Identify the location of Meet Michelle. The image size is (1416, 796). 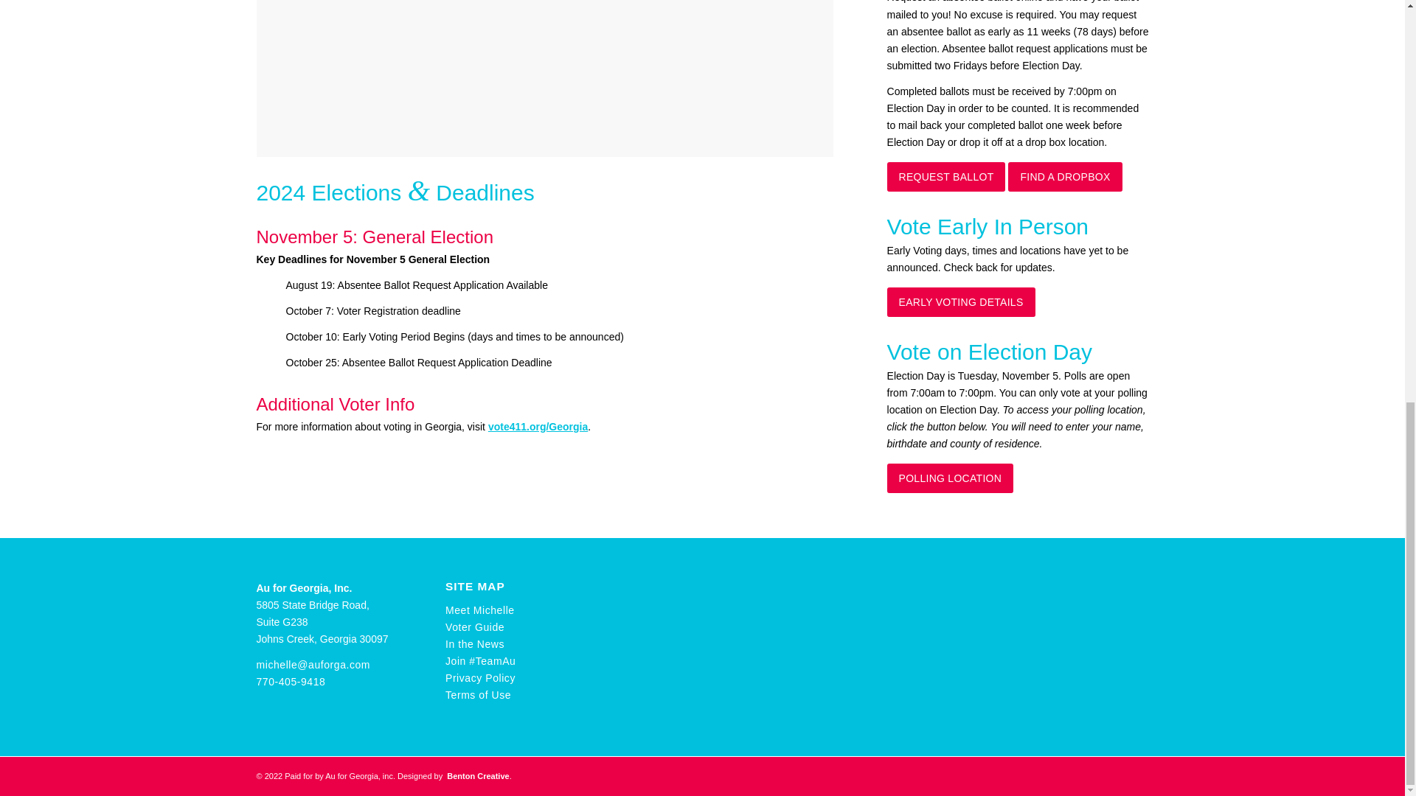
(480, 610).